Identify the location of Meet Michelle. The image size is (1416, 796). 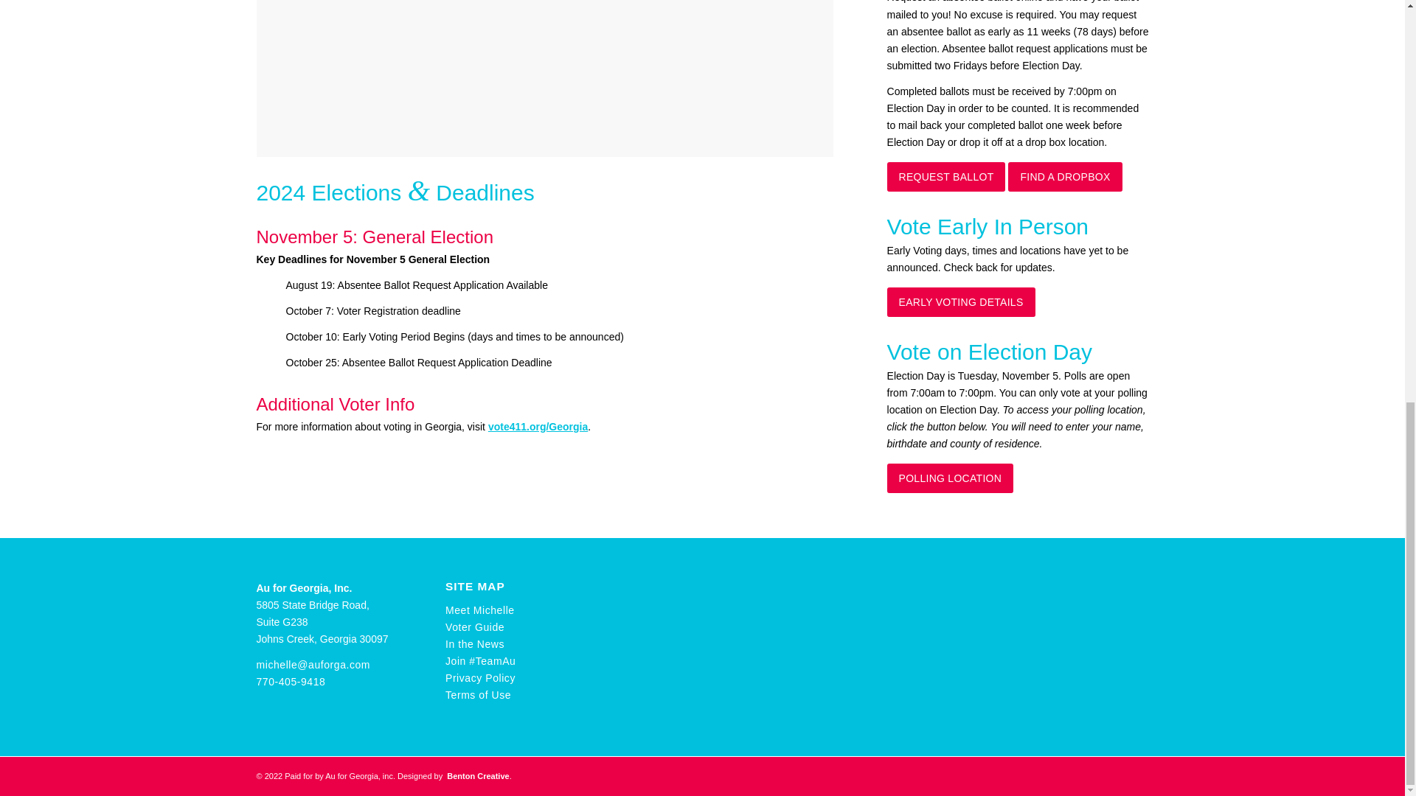
(480, 610).